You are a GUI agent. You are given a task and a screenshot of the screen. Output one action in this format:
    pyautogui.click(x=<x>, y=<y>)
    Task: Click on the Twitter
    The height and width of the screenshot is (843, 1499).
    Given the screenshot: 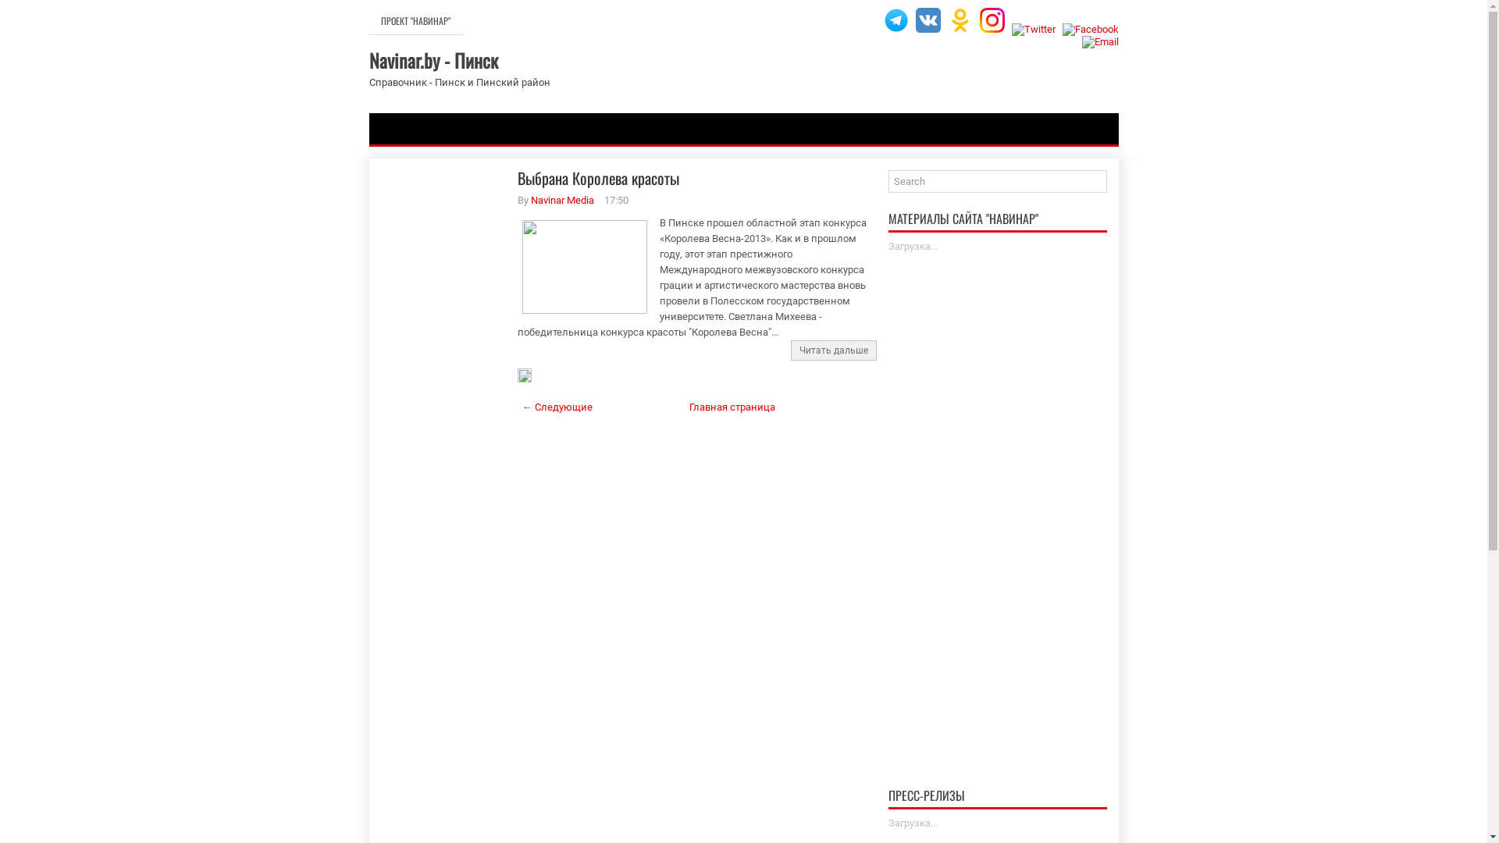 What is the action you would take?
    pyautogui.click(x=1034, y=30)
    